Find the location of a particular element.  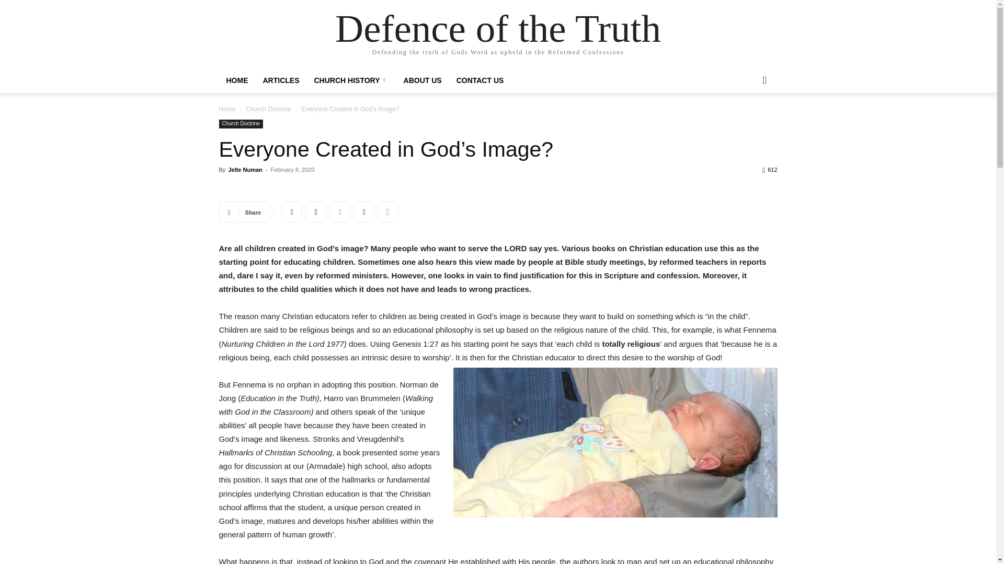

Print is located at coordinates (291, 211).